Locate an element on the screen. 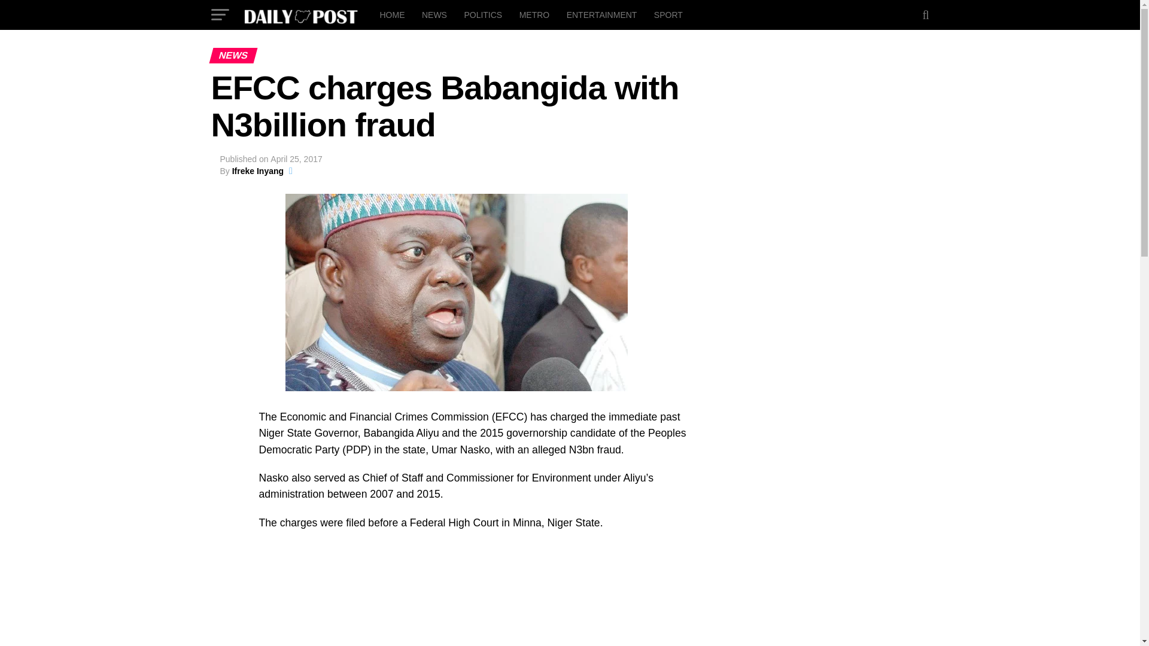  Posts by Ifreke Inyang is located at coordinates (257, 170).